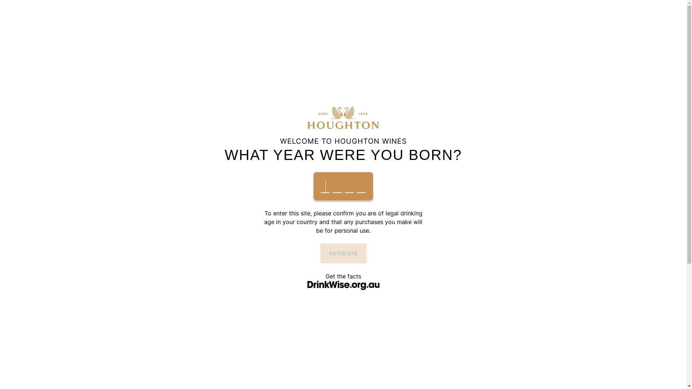 The width and height of the screenshot is (692, 389). Describe the element at coordinates (439, 27) in the screenshot. I see `JOIN THE CLUB` at that location.